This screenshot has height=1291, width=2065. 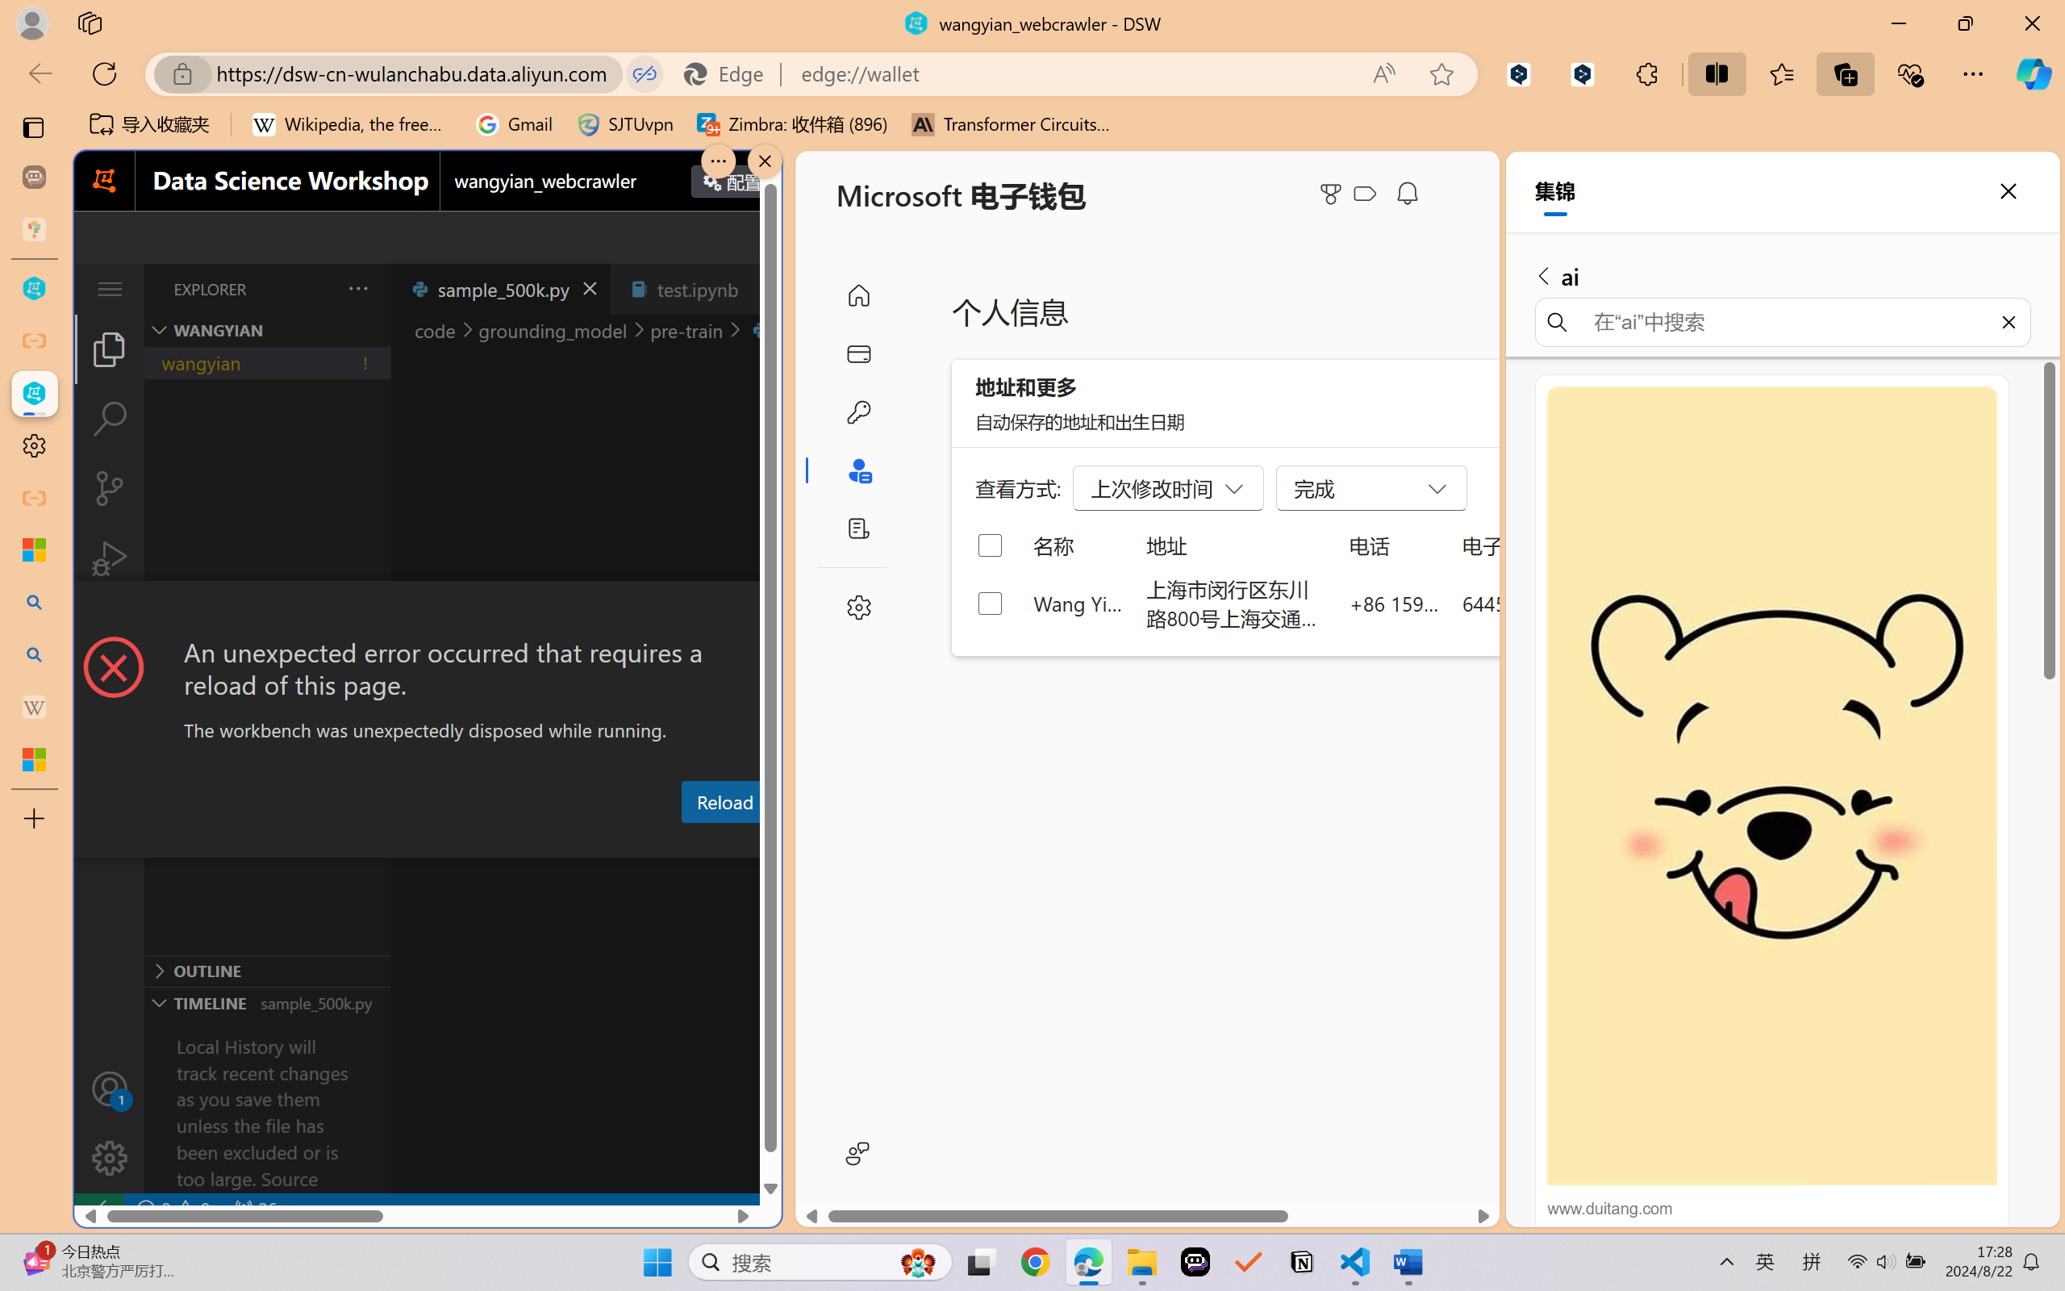 What do you see at coordinates (267, 970) in the screenshot?
I see `Outline Section` at bounding box center [267, 970].